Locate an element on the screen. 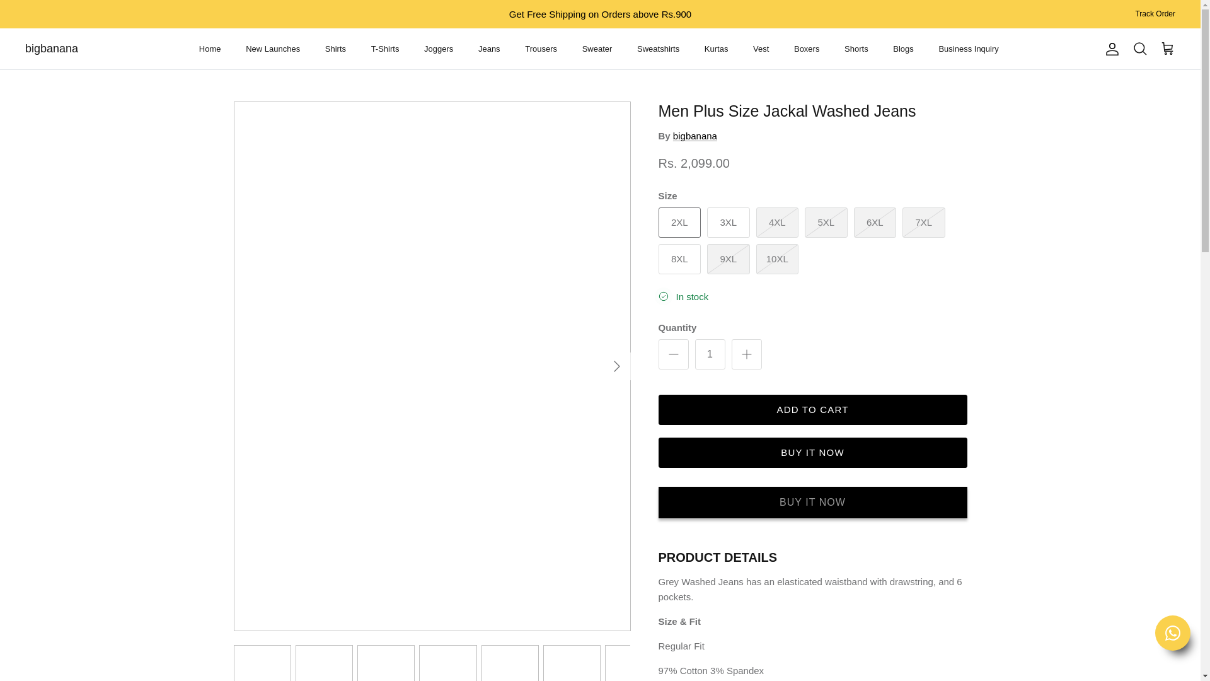 This screenshot has width=1210, height=681. Track Order is located at coordinates (1155, 14).